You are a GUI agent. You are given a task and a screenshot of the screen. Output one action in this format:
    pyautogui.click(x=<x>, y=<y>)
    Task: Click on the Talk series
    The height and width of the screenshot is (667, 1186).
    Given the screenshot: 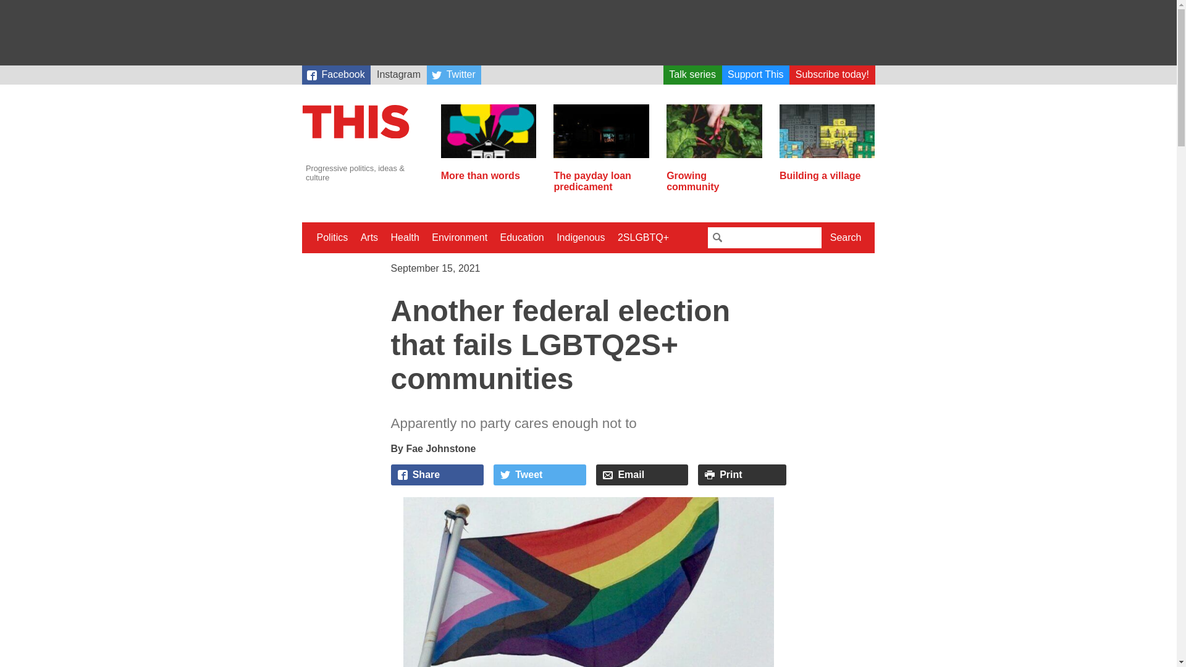 What is the action you would take?
    pyautogui.click(x=692, y=75)
    